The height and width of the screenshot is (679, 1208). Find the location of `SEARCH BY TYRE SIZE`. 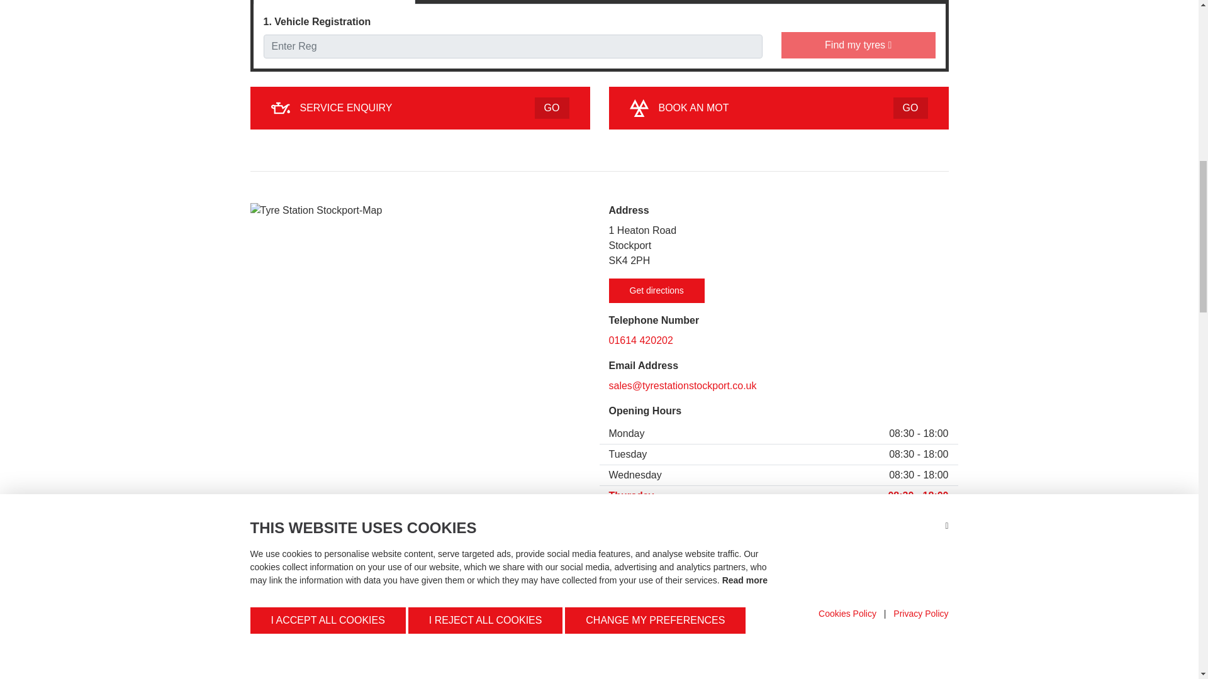

SEARCH BY TYRE SIZE is located at coordinates (333, 2).